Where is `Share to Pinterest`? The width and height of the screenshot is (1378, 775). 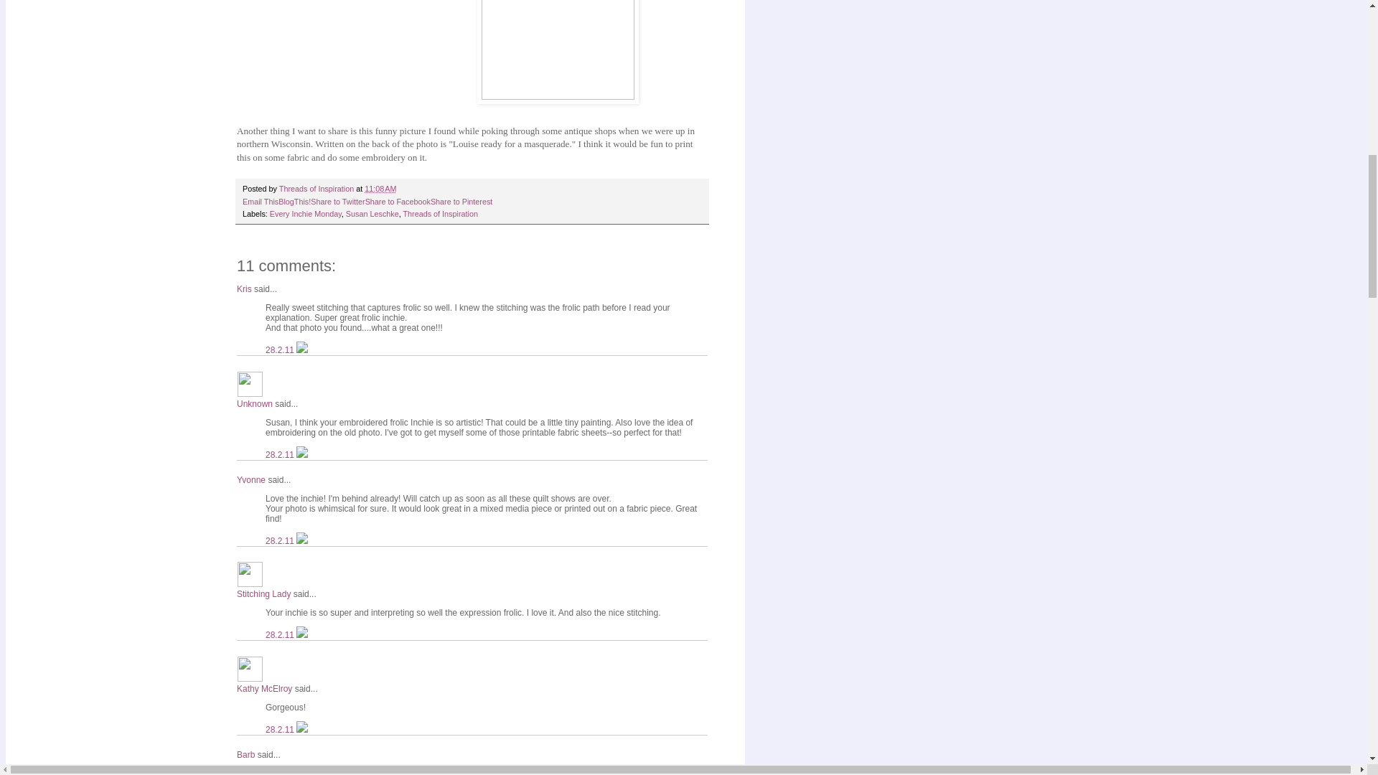 Share to Pinterest is located at coordinates (461, 202).